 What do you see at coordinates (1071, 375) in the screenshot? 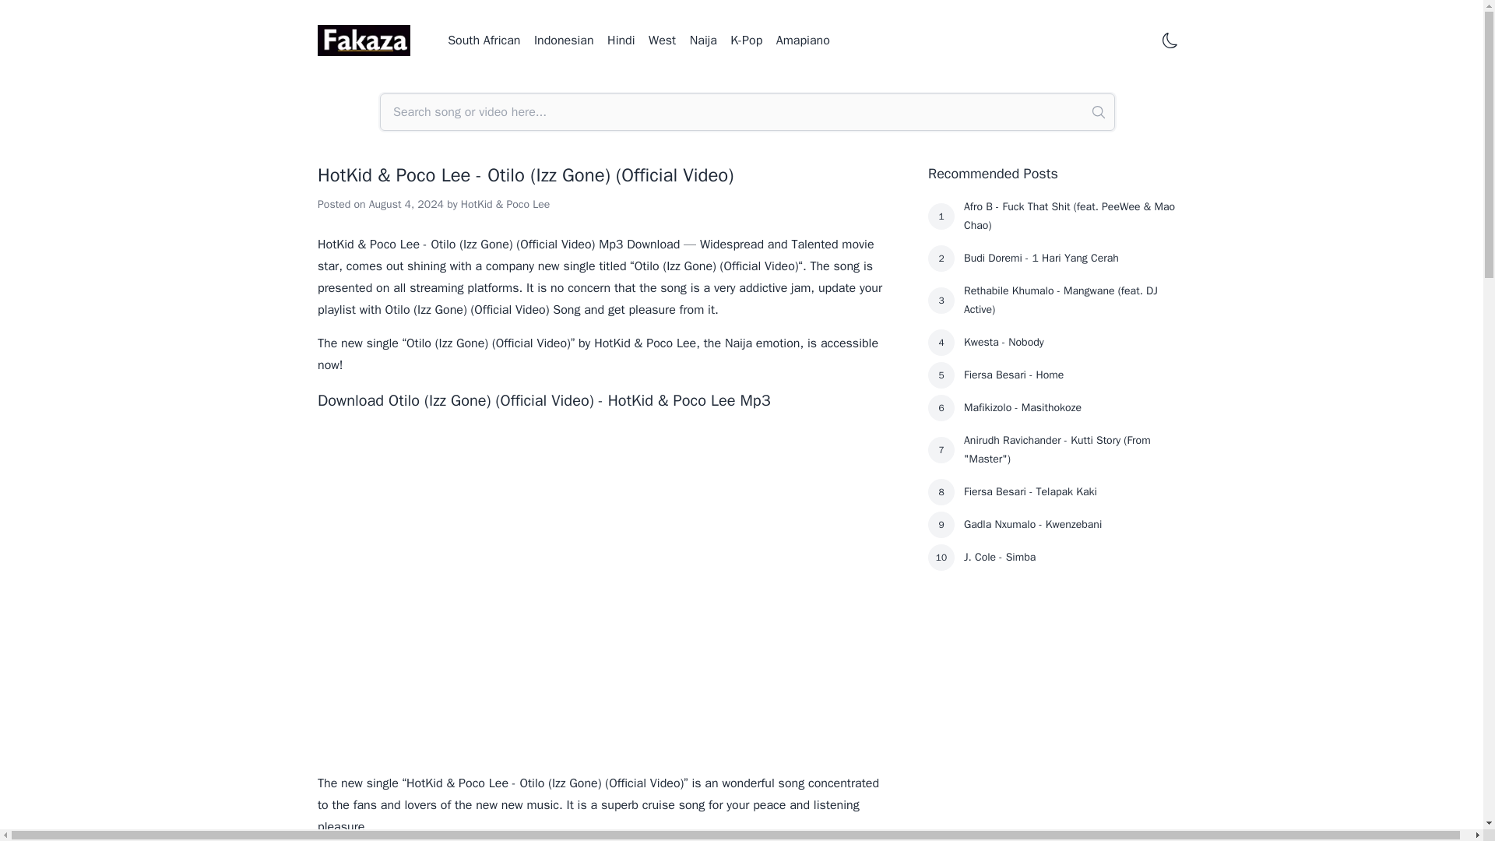
I see `Fiersa Besari - Home` at bounding box center [1071, 375].